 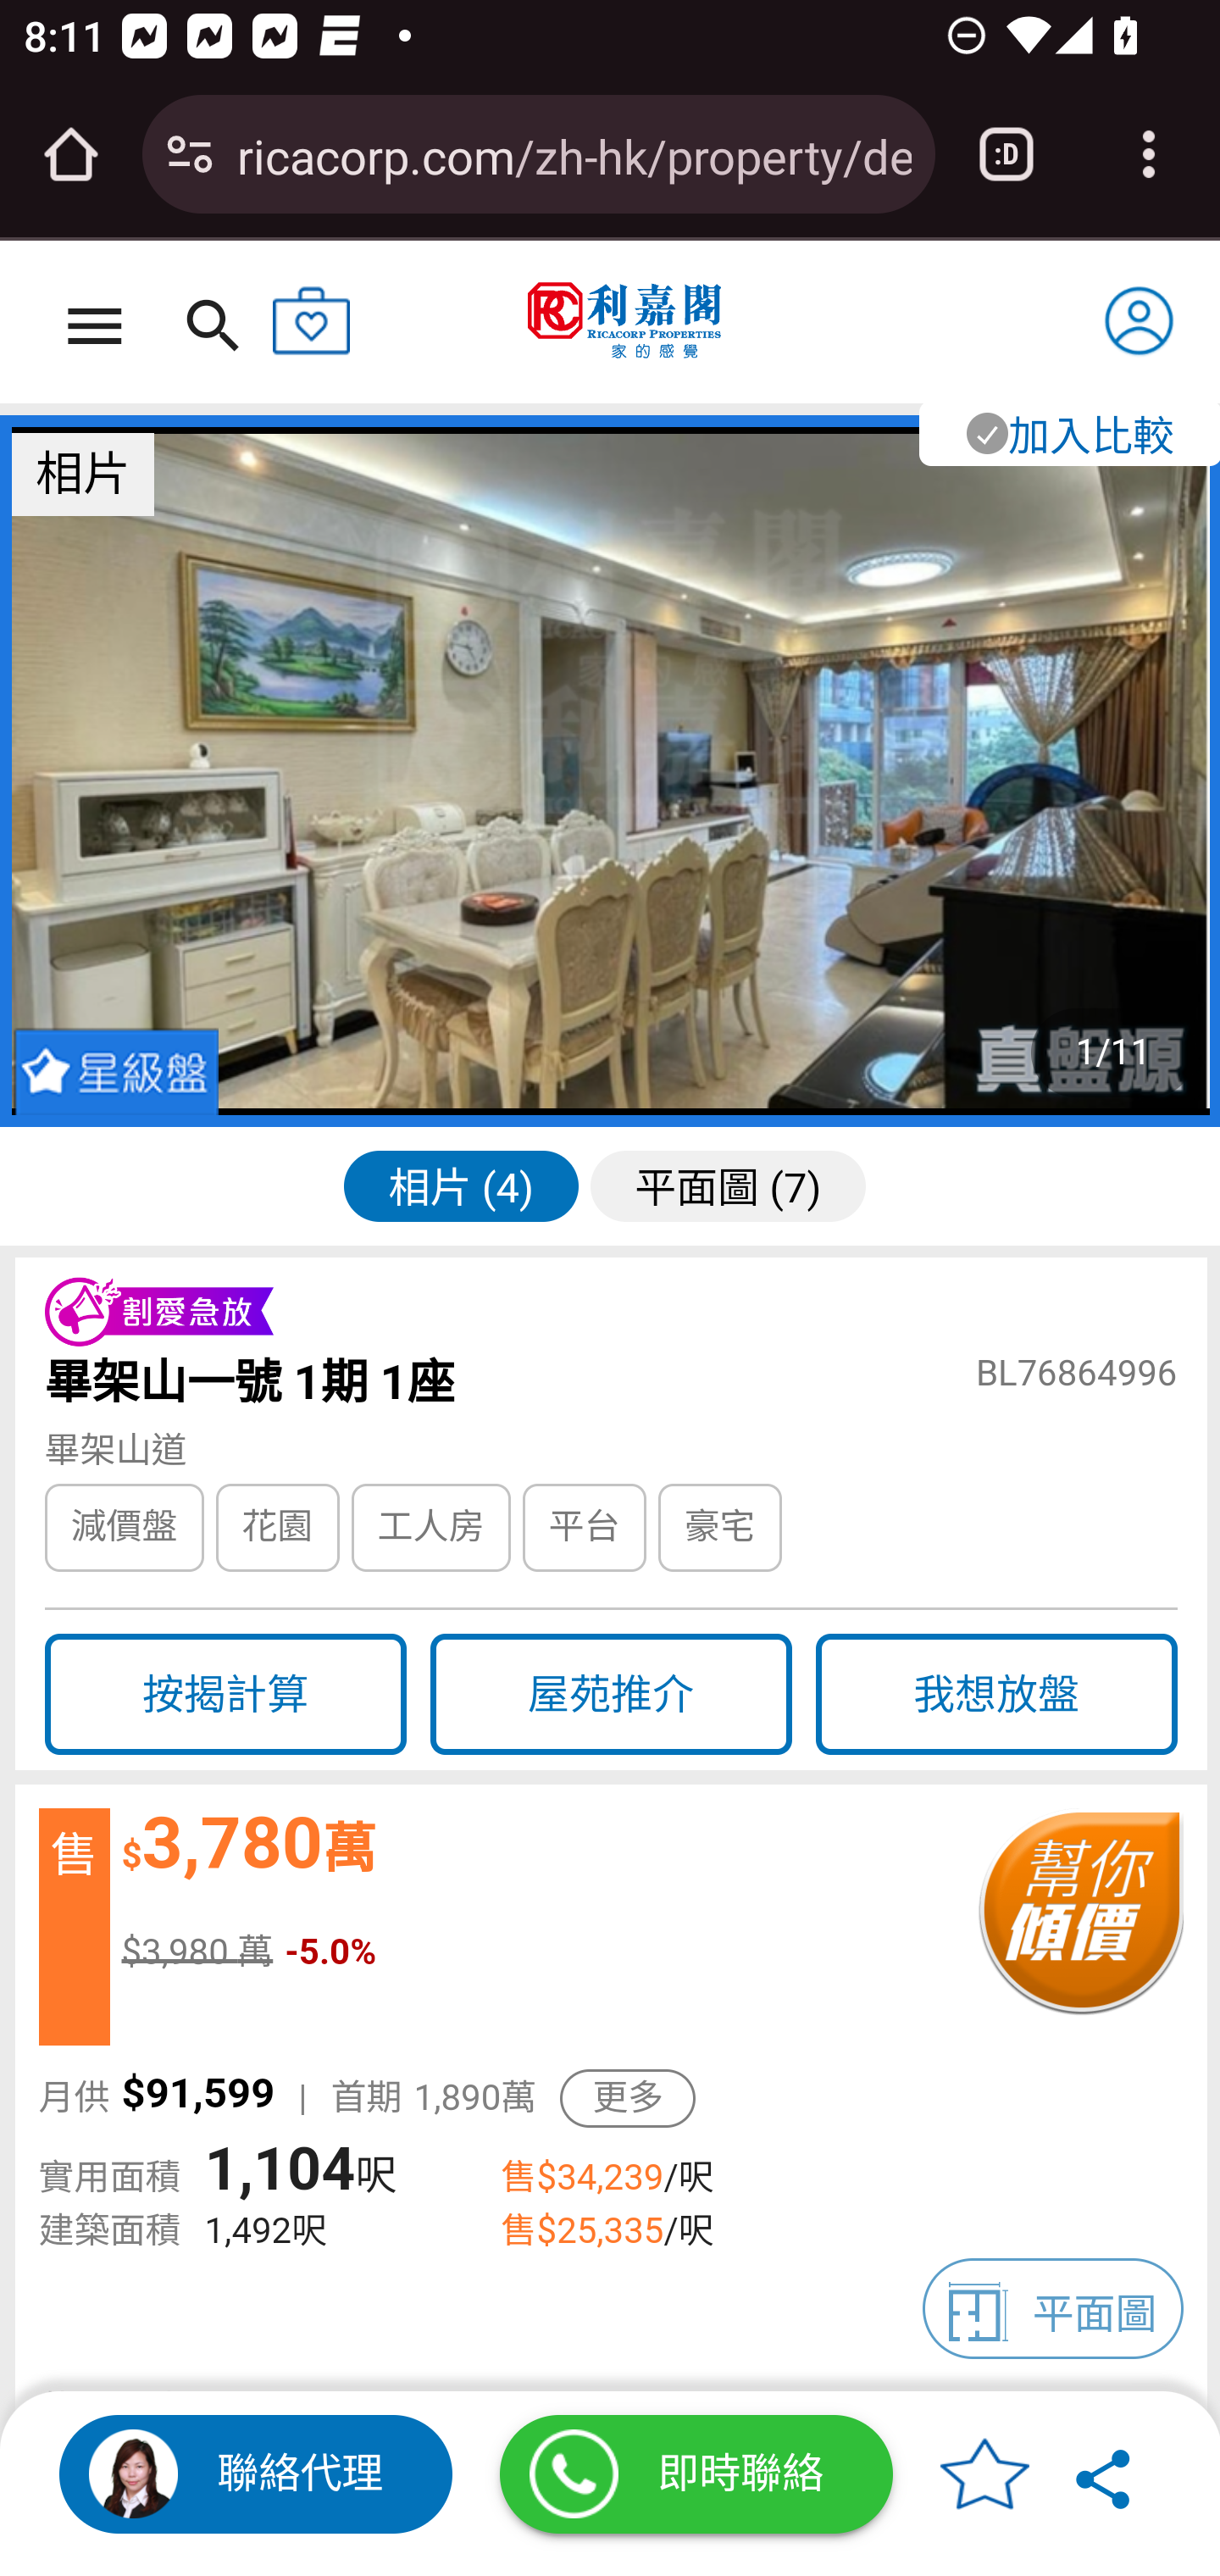 I want to click on 平面圖, so click(x=1054, y=2308).